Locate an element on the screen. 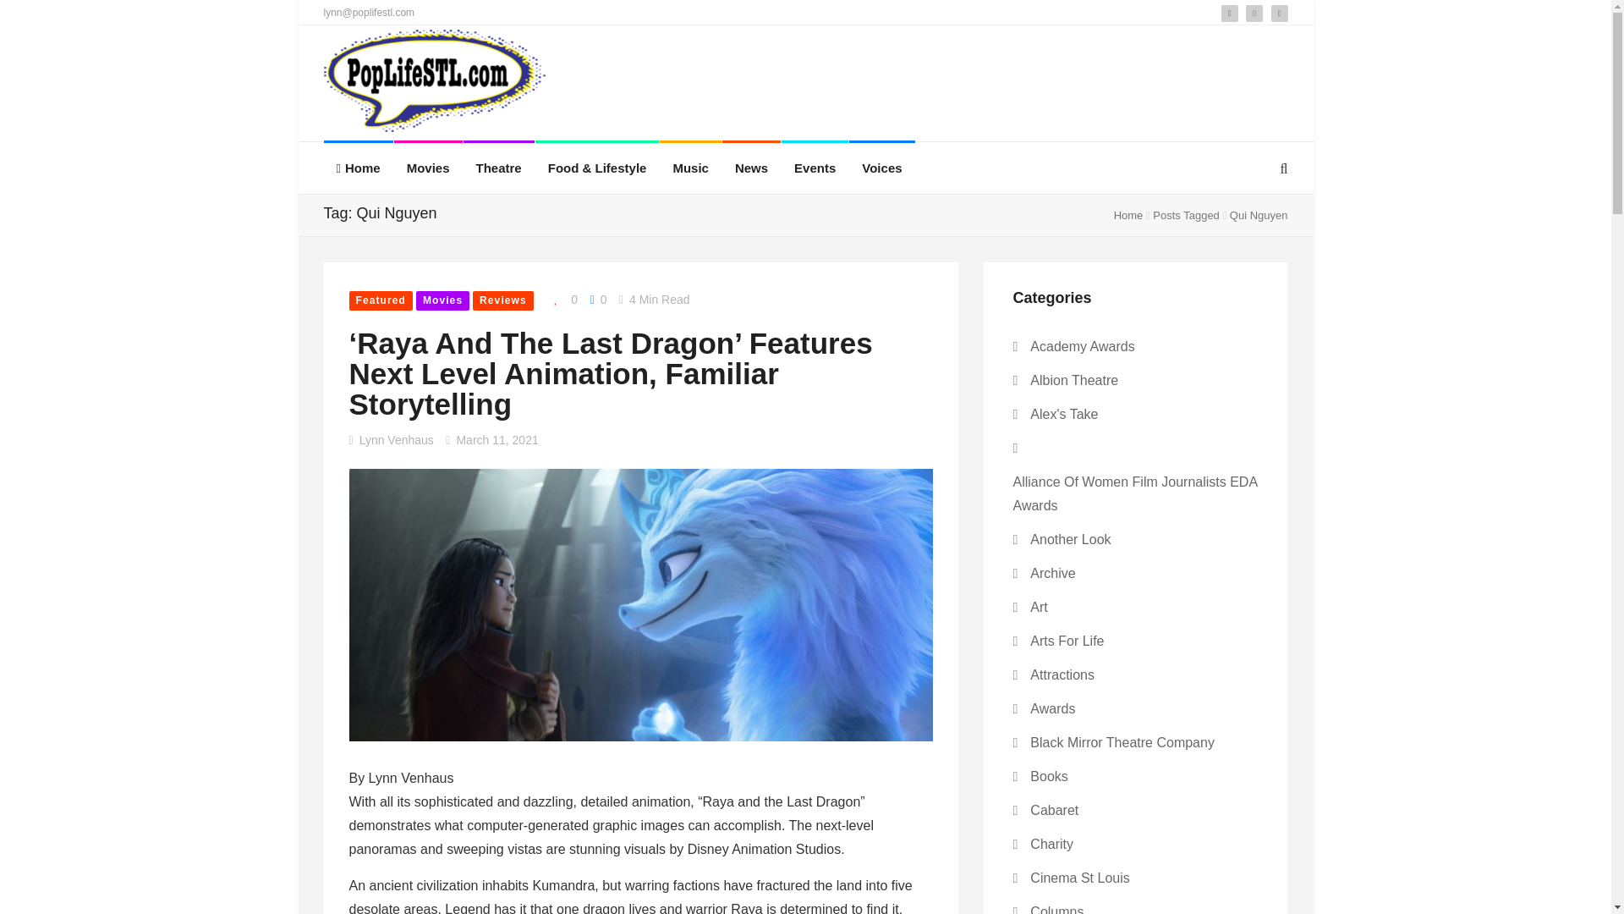  Attractions is located at coordinates (1062, 674).